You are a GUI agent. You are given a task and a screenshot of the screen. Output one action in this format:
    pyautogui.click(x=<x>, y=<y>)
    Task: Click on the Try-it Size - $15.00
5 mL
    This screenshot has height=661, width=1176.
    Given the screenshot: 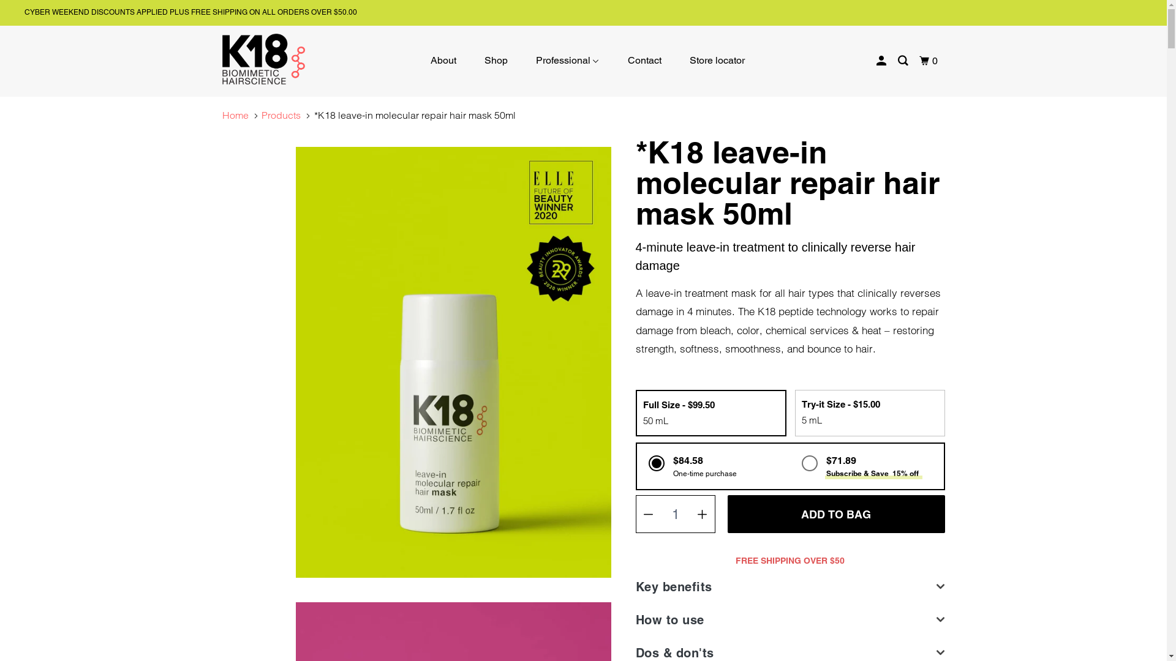 What is the action you would take?
    pyautogui.click(x=870, y=413)
    